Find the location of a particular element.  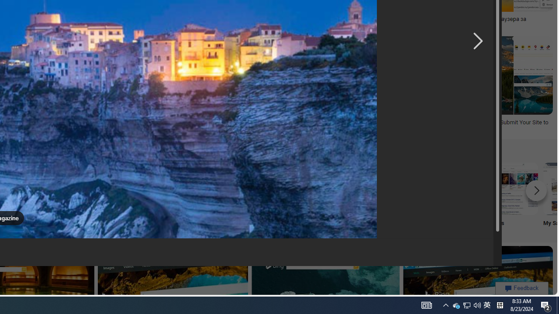

Bing the Search Engine is located at coordinates (108, 188).